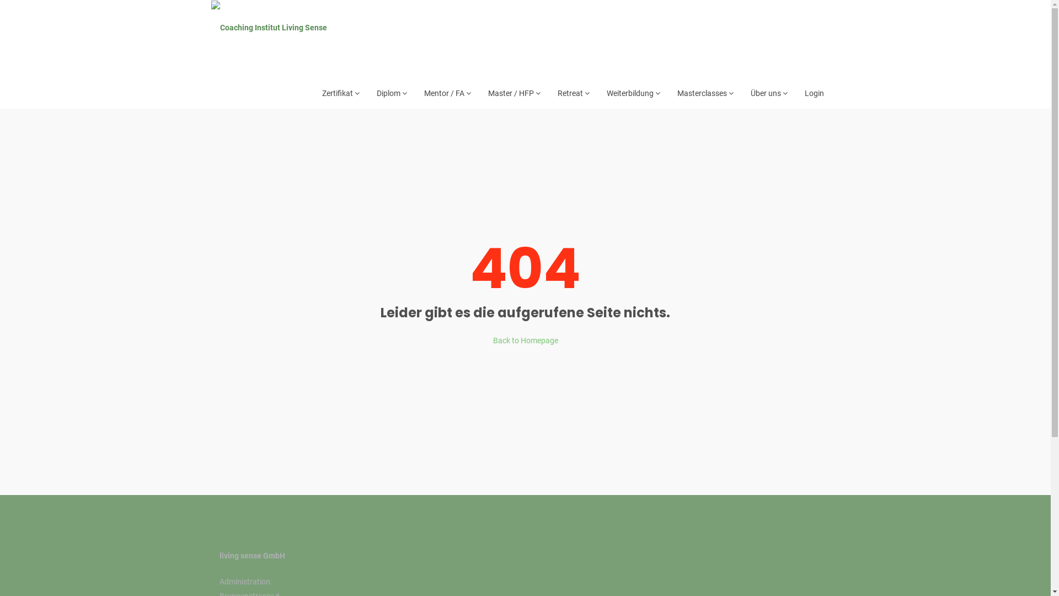 The width and height of the screenshot is (1059, 596). What do you see at coordinates (514, 93) in the screenshot?
I see `Master / HFP` at bounding box center [514, 93].